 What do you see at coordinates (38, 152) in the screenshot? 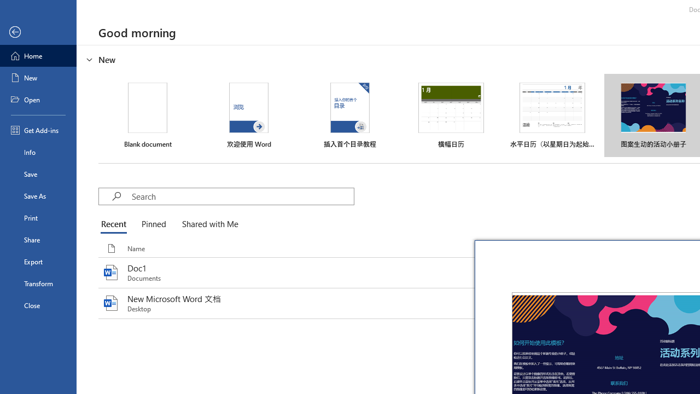
I see `Info` at bounding box center [38, 152].